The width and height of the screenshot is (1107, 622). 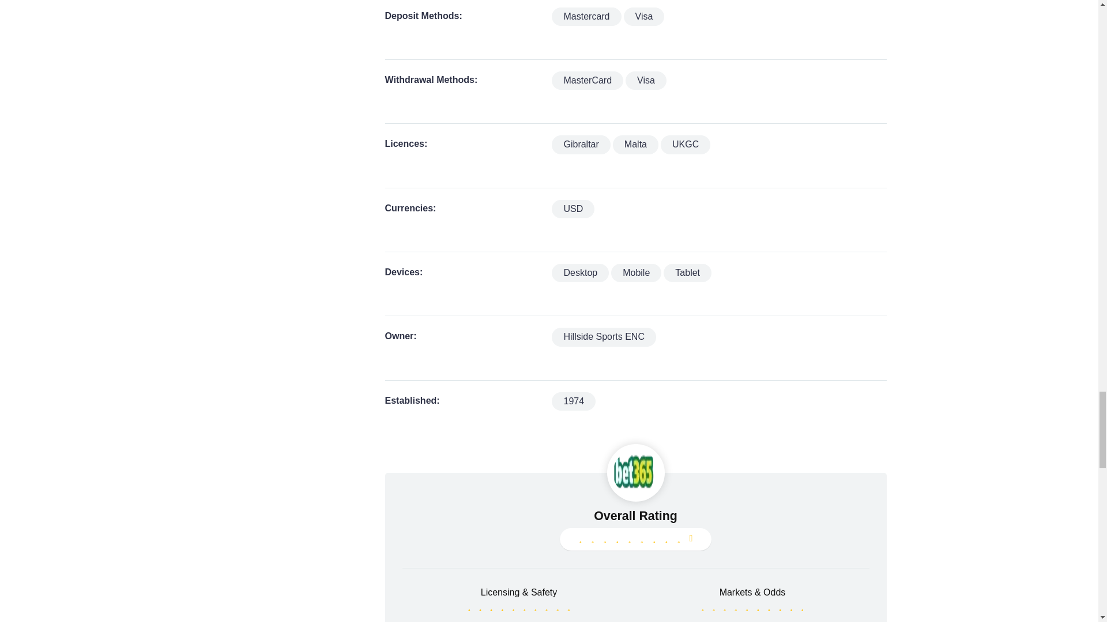 What do you see at coordinates (586, 16) in the screenshot?
I see `Mastercard` at bounding box center [586, 16].